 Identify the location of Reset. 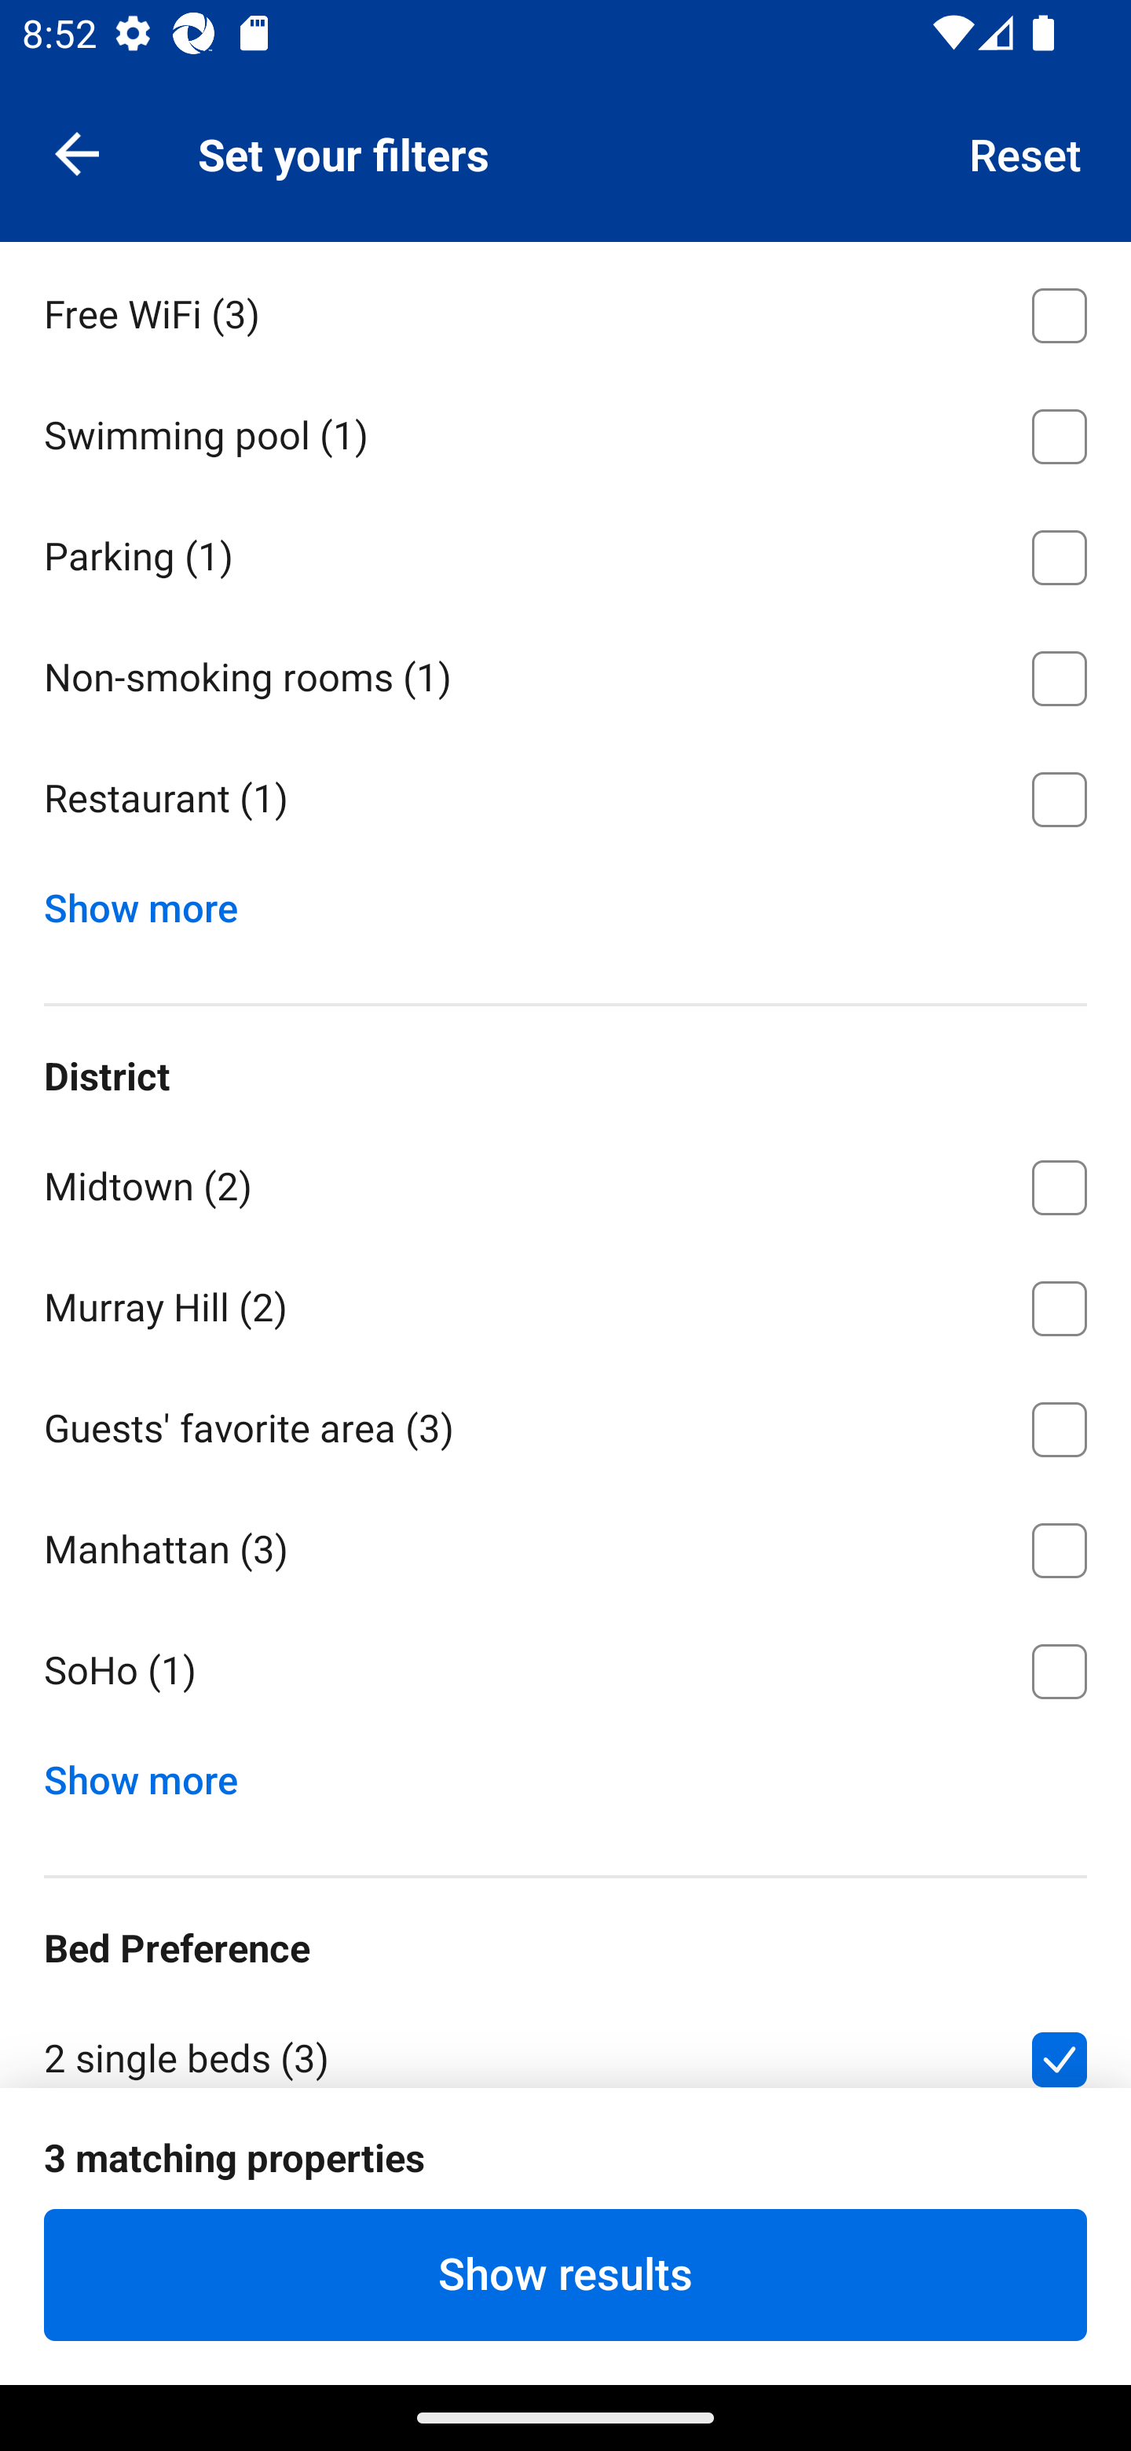
(1026, 152).